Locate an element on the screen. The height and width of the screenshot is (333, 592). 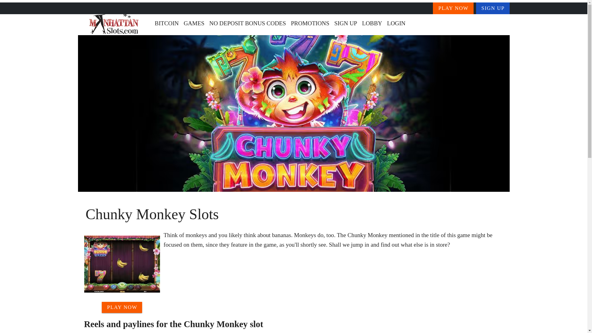
LOBBY is located at coordinates (372, 23).